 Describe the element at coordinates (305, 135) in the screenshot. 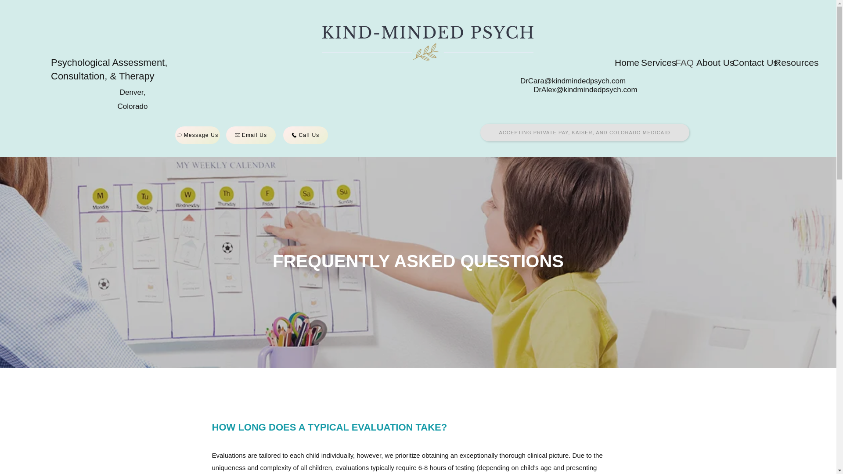

I see `Call Us` at that location.